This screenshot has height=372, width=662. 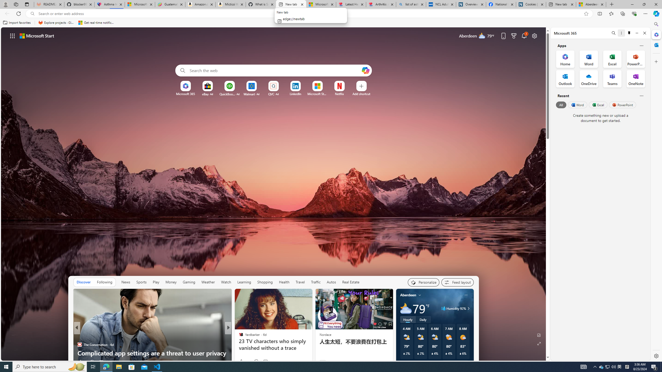 I want to click on Money, so click(x=171, y=282).